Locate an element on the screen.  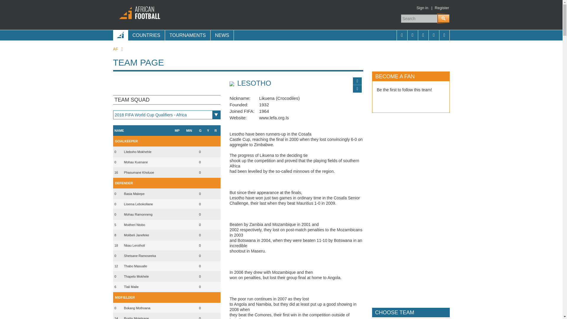
Register is located at coordinates (442, 8).